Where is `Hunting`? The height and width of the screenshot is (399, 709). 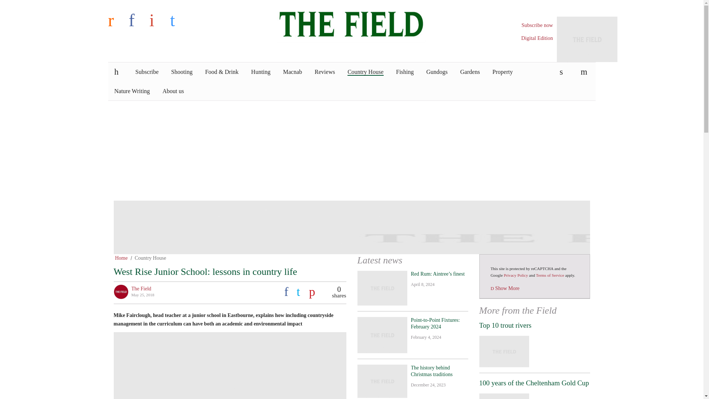
Hunting is located at coordinates (260, 72).